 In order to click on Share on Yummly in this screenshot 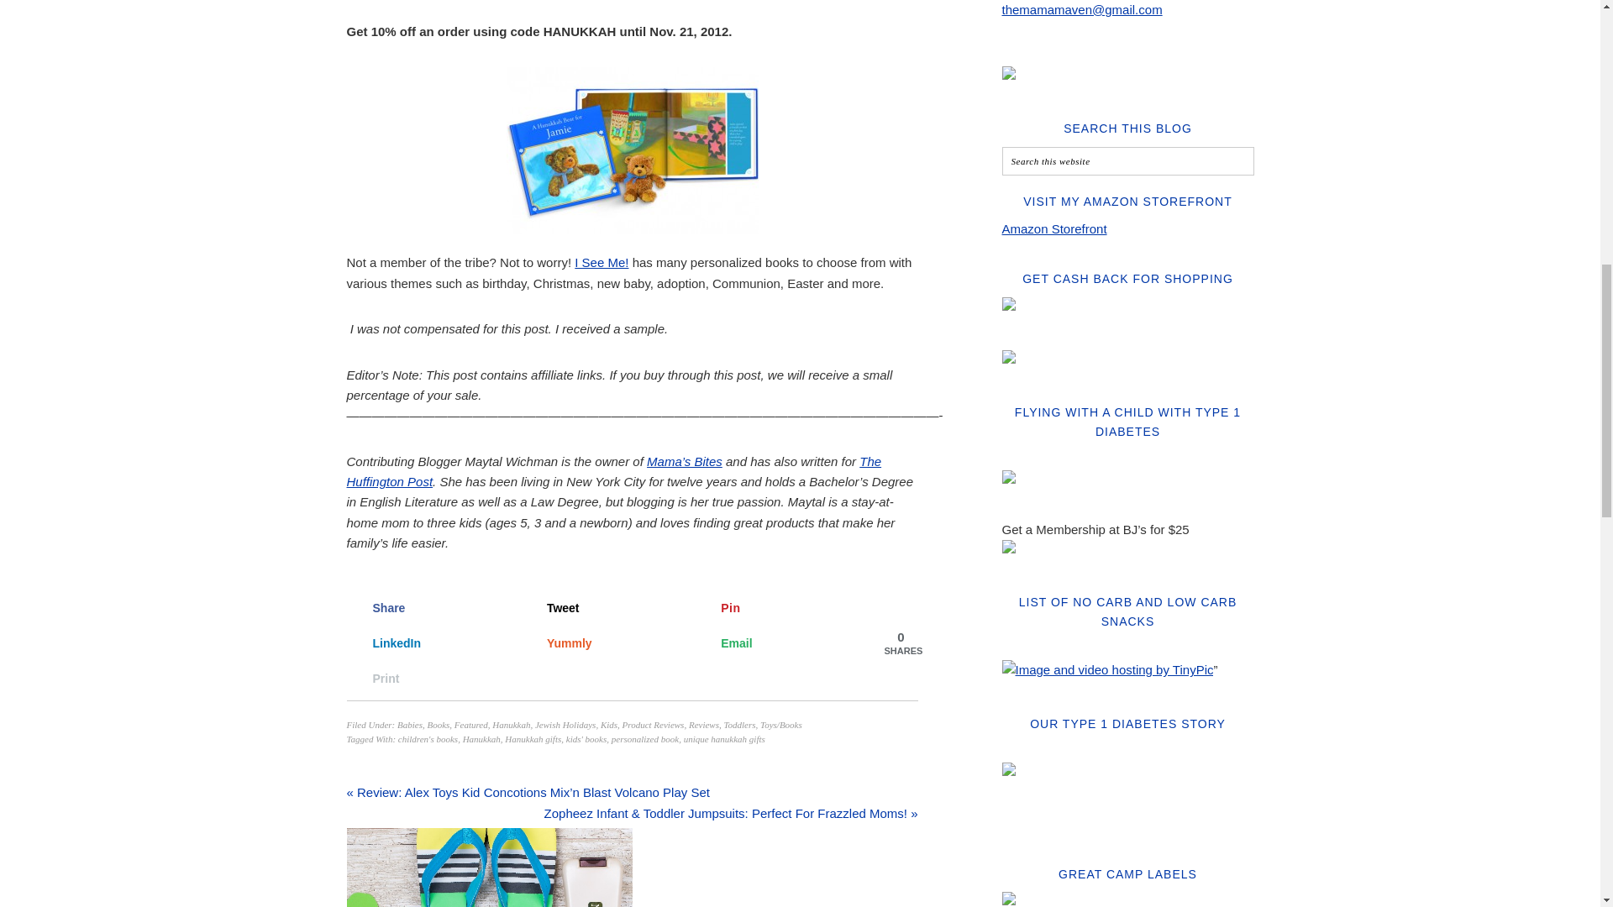, I will do `click(602, 642)`.